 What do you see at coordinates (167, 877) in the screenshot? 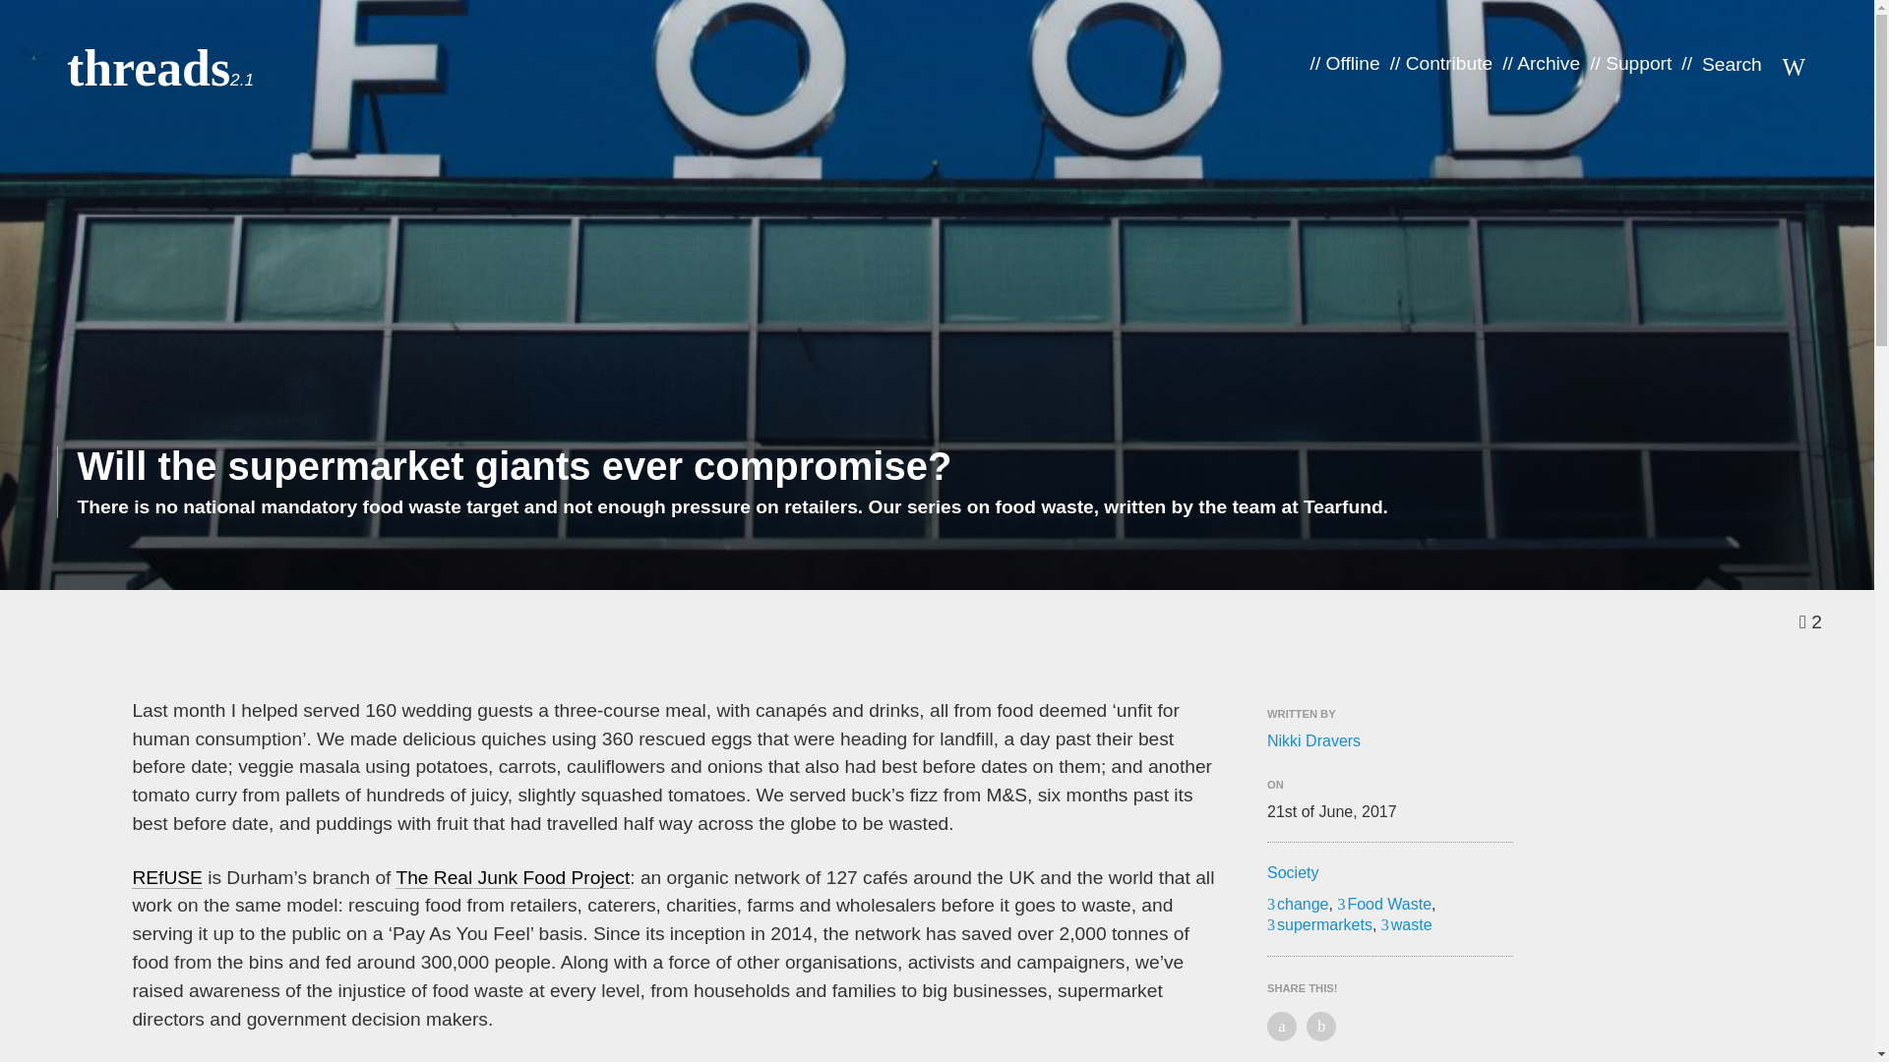
I see `REfUSE` at bounding box center [167, 877].